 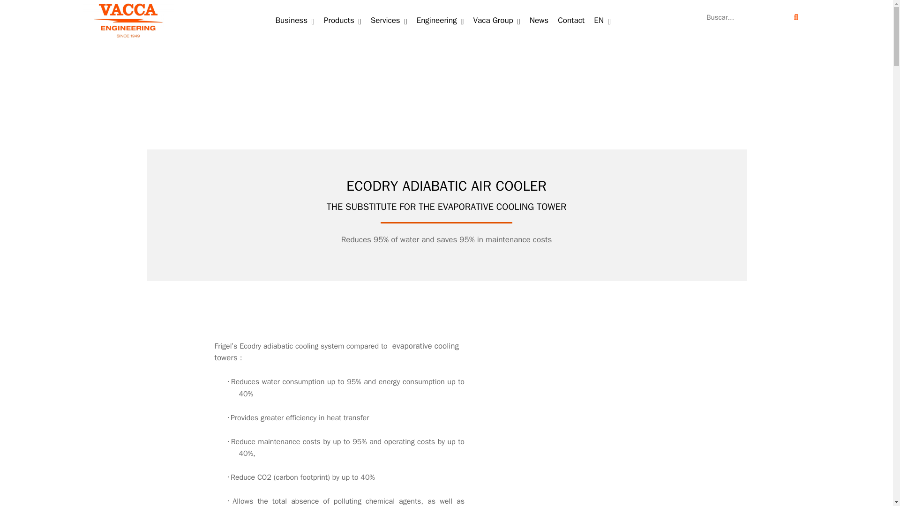 What do you see at coordinates (295, 21) in the screenshot?
I see `Business` at bounding box center [295, 21].